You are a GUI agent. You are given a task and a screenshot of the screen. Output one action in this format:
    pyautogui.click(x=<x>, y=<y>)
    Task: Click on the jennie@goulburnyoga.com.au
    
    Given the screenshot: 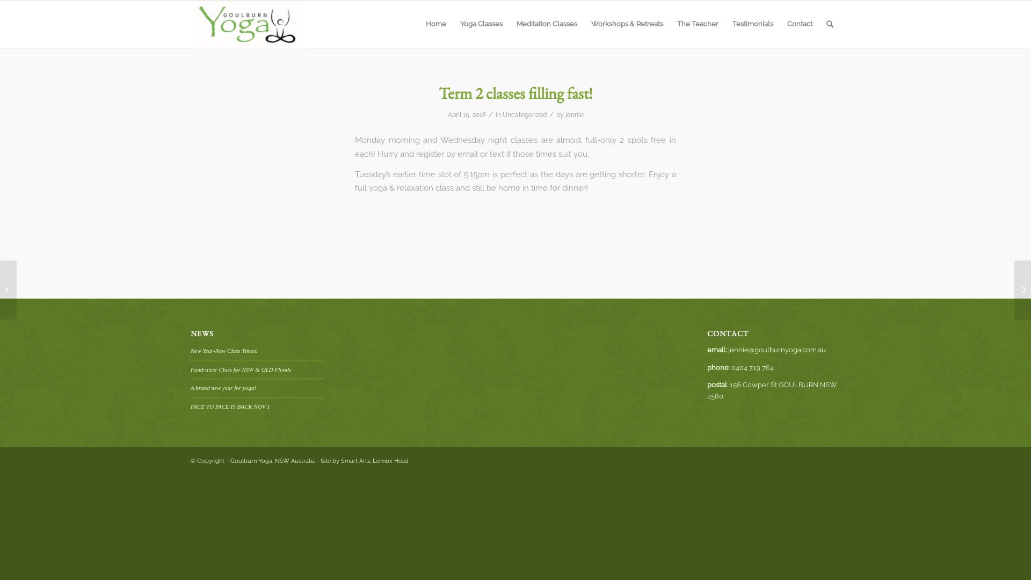 What is the action you would take?
    pyautogui.click(x=777, y=350)
    